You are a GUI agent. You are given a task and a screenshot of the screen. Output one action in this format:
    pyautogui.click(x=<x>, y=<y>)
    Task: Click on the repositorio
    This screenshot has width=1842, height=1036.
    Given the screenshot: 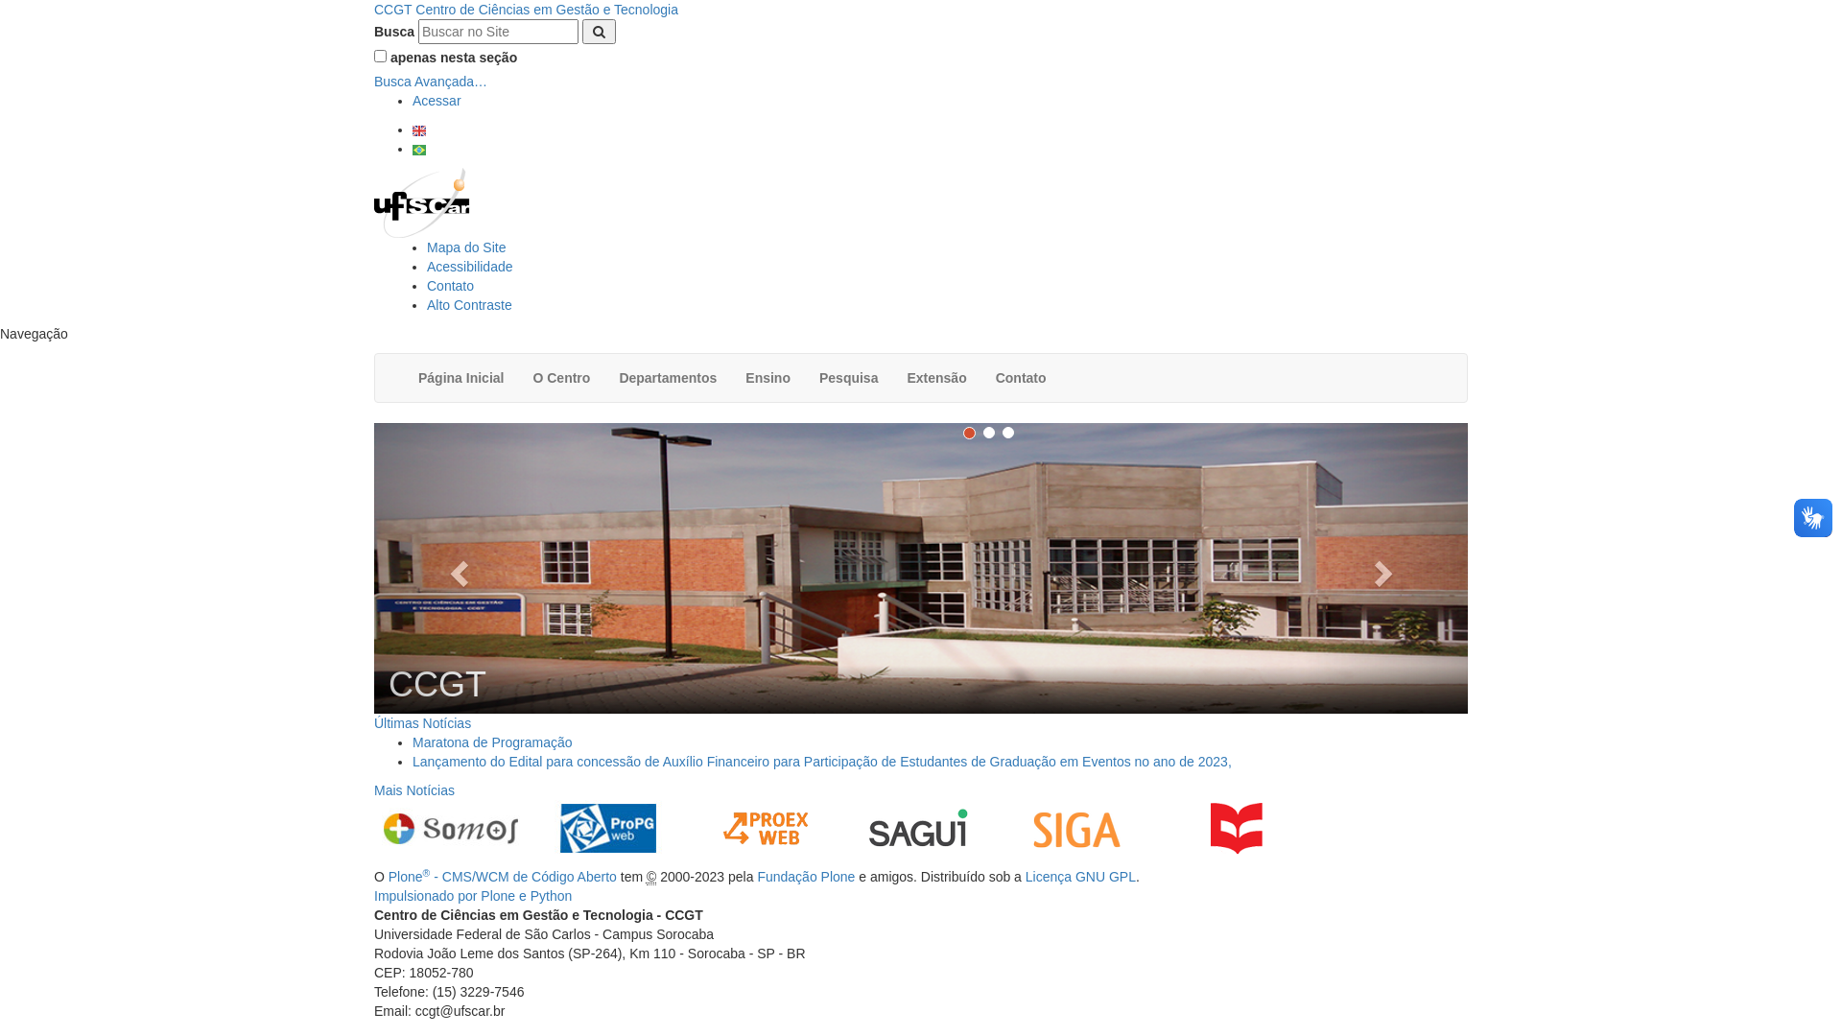 What is the action you would take?
    pyautogui.click(x=1237, y=829)
    